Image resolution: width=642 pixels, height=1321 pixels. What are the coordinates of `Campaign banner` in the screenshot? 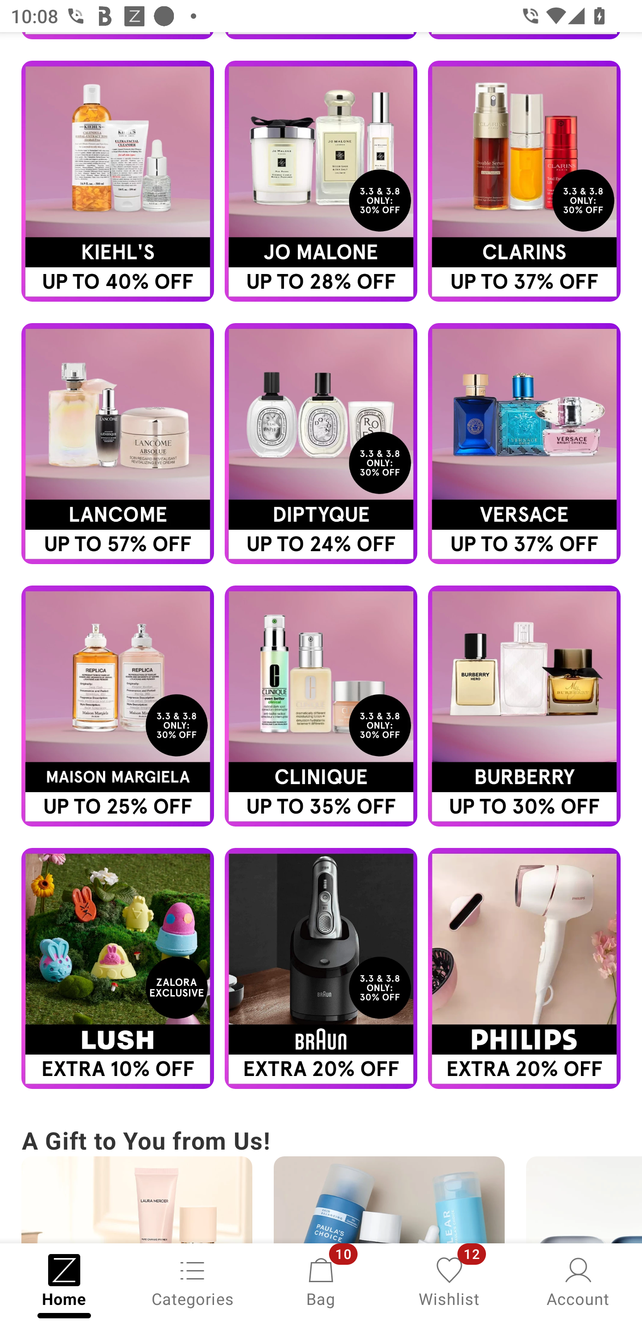 It's located at (321, 444).